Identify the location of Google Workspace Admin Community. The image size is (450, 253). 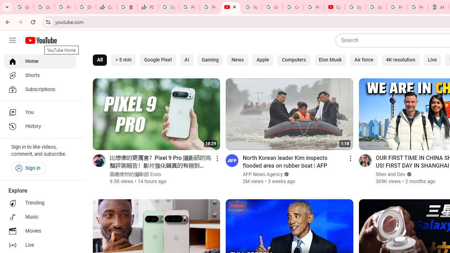
(23, 7).